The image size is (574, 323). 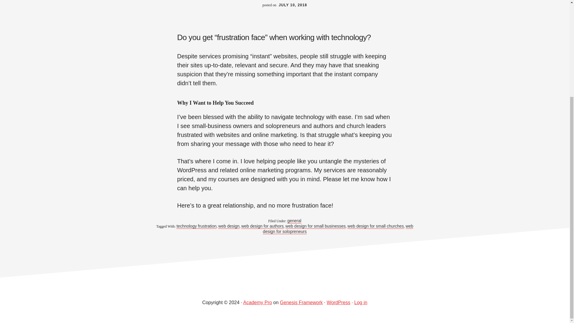 I want to click on Academy Pro, so click(x=258, y=302).